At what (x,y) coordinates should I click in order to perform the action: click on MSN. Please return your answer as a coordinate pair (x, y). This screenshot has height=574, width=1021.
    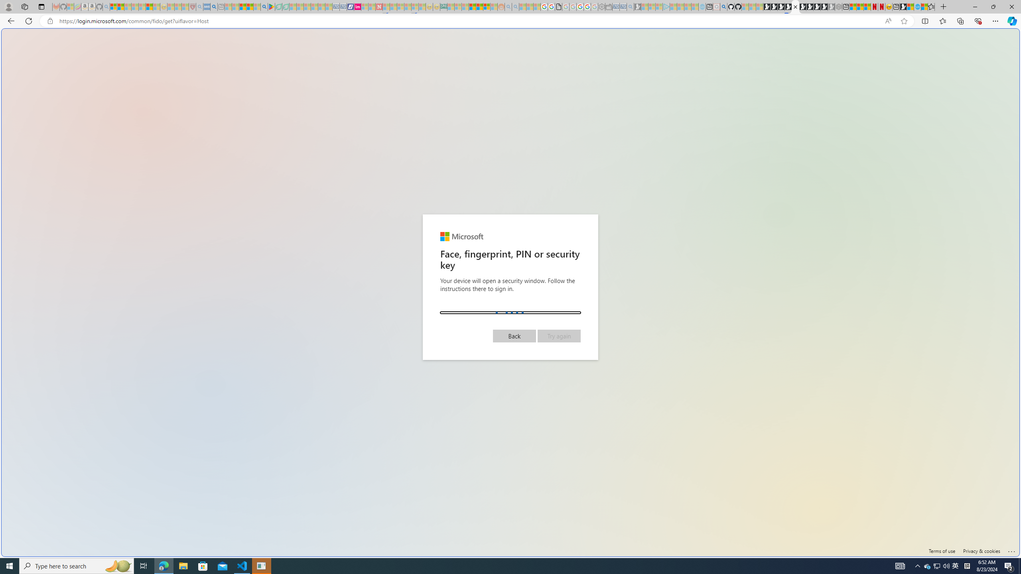
    Looking at the image, I should click on (784, 376).